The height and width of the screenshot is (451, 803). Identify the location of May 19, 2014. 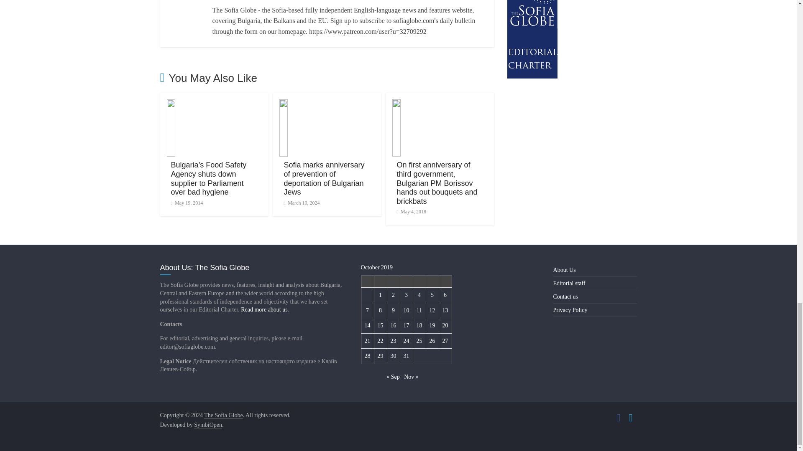
(187, 203).